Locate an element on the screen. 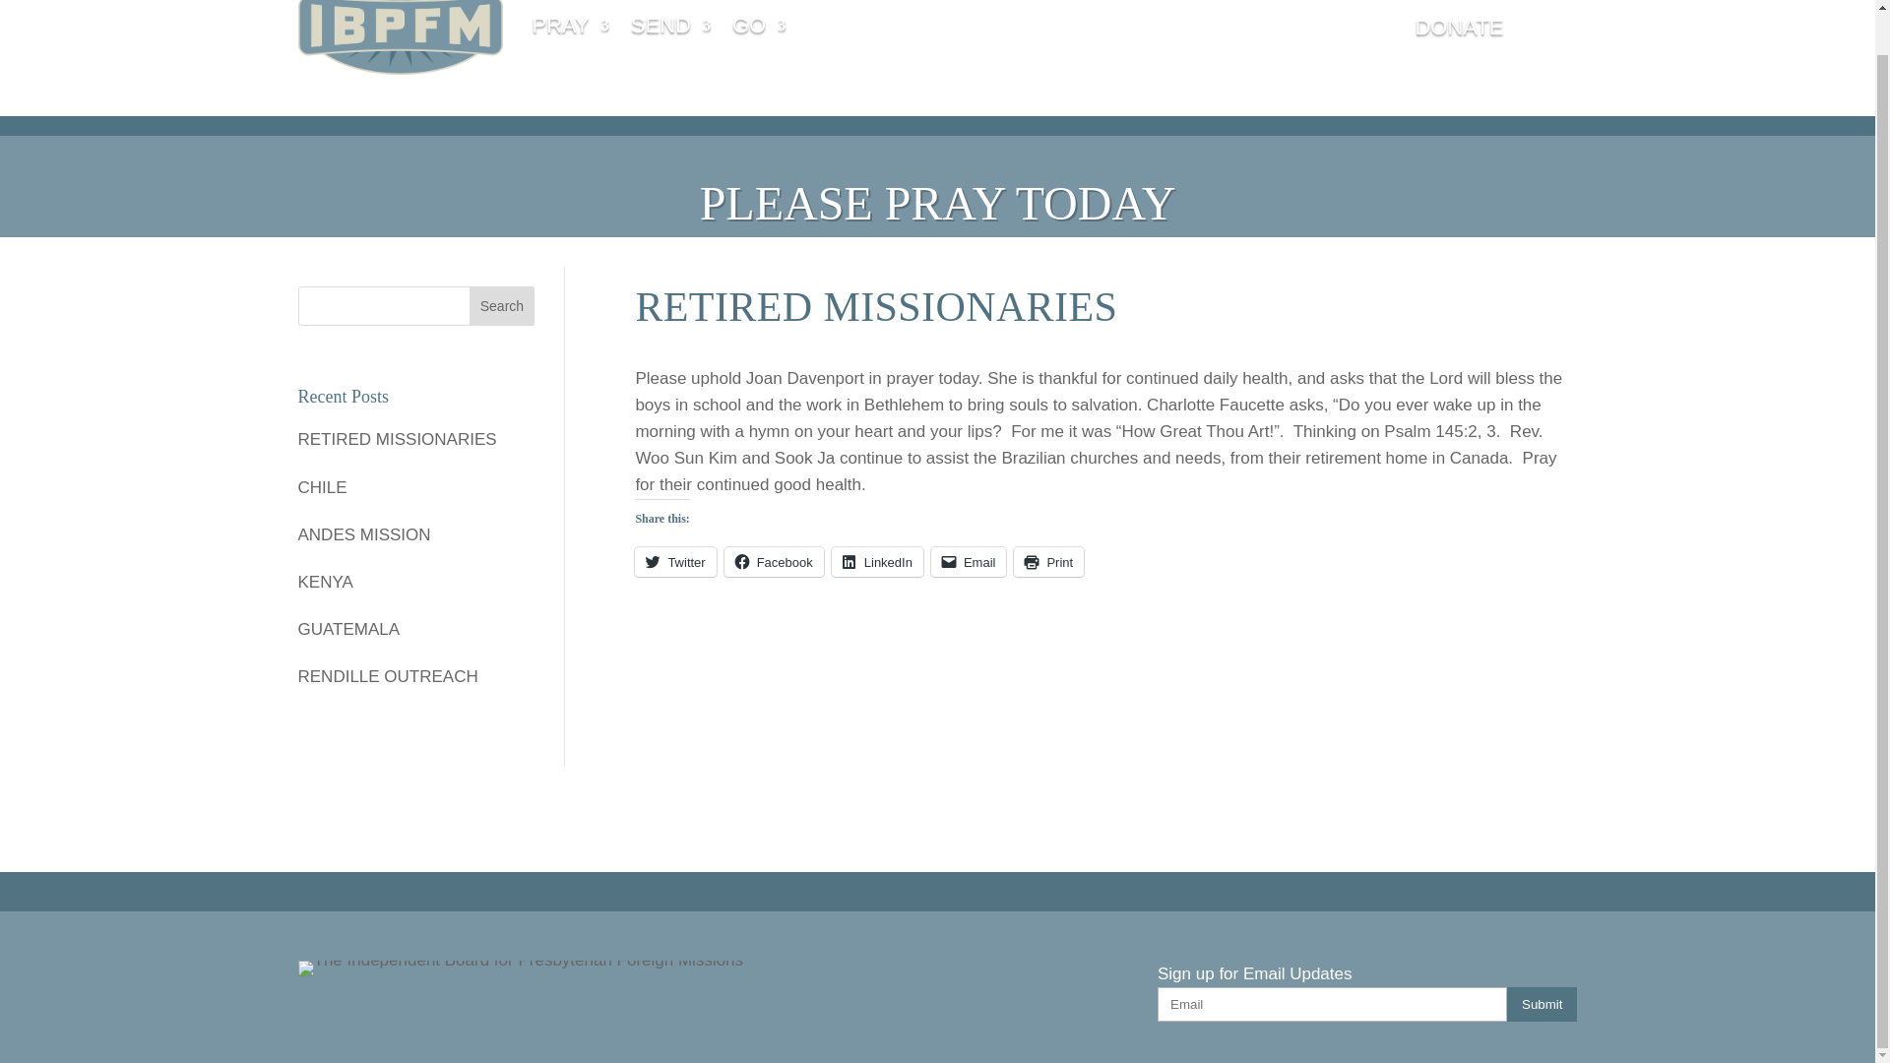 The height and width of the screenshot is (1063, 1890). RENDILLE OUTREACH is located at coordinates (414, 675).